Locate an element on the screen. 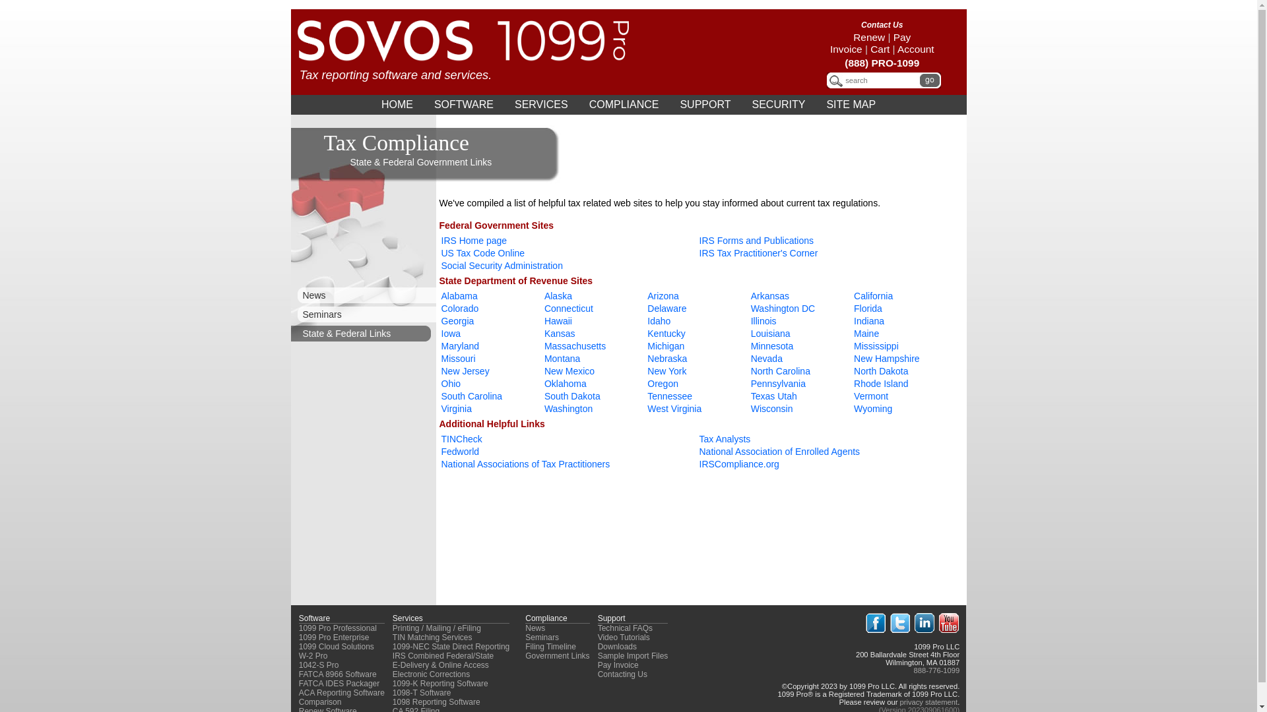 This screenshot has height=712, width=1267. Oklahoma is located at coordinates (566, 384).